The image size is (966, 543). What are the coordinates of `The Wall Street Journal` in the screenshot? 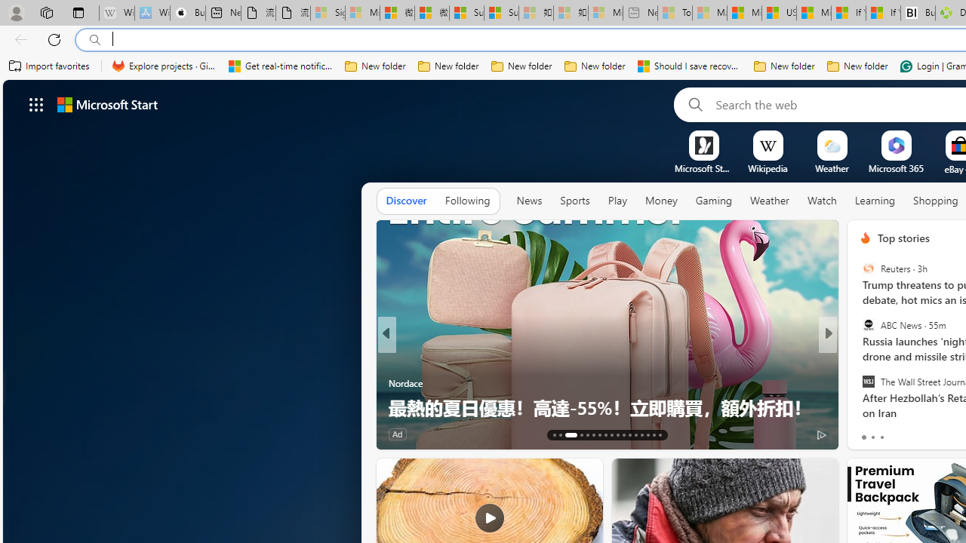 It's located at (868, 381).